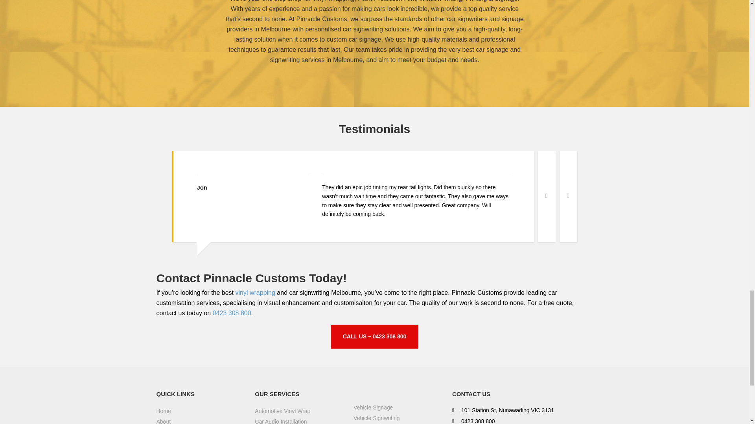  Describe the element at coordinates (232, 313) in the screenshot. I see `0423 308 800` at that location.